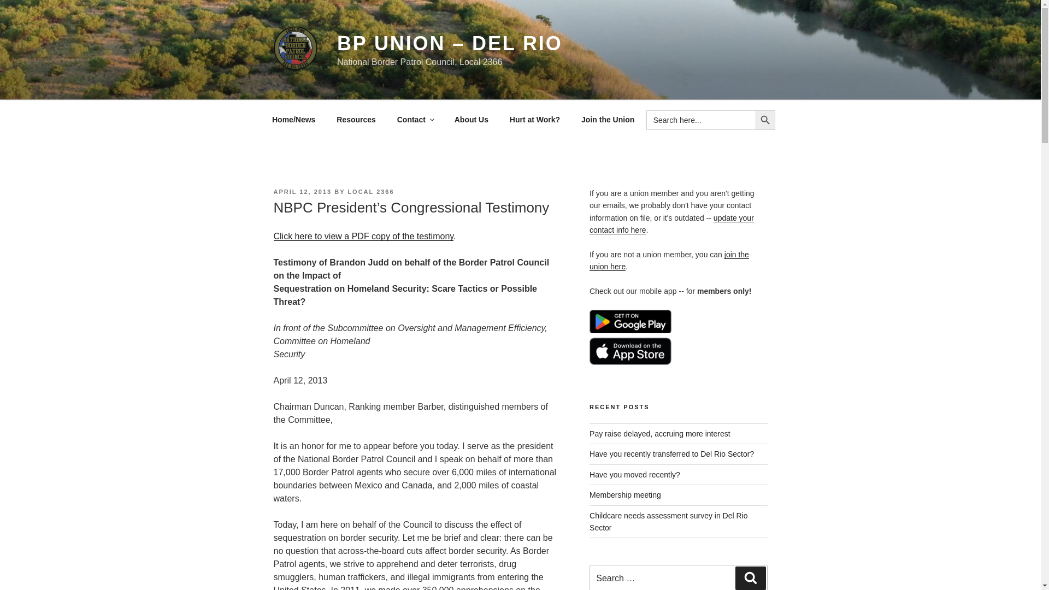  Describe the element at coordinates (363, 236) in the screenshot. I see `Click here to view a PDF copy of the testimony` at that location.